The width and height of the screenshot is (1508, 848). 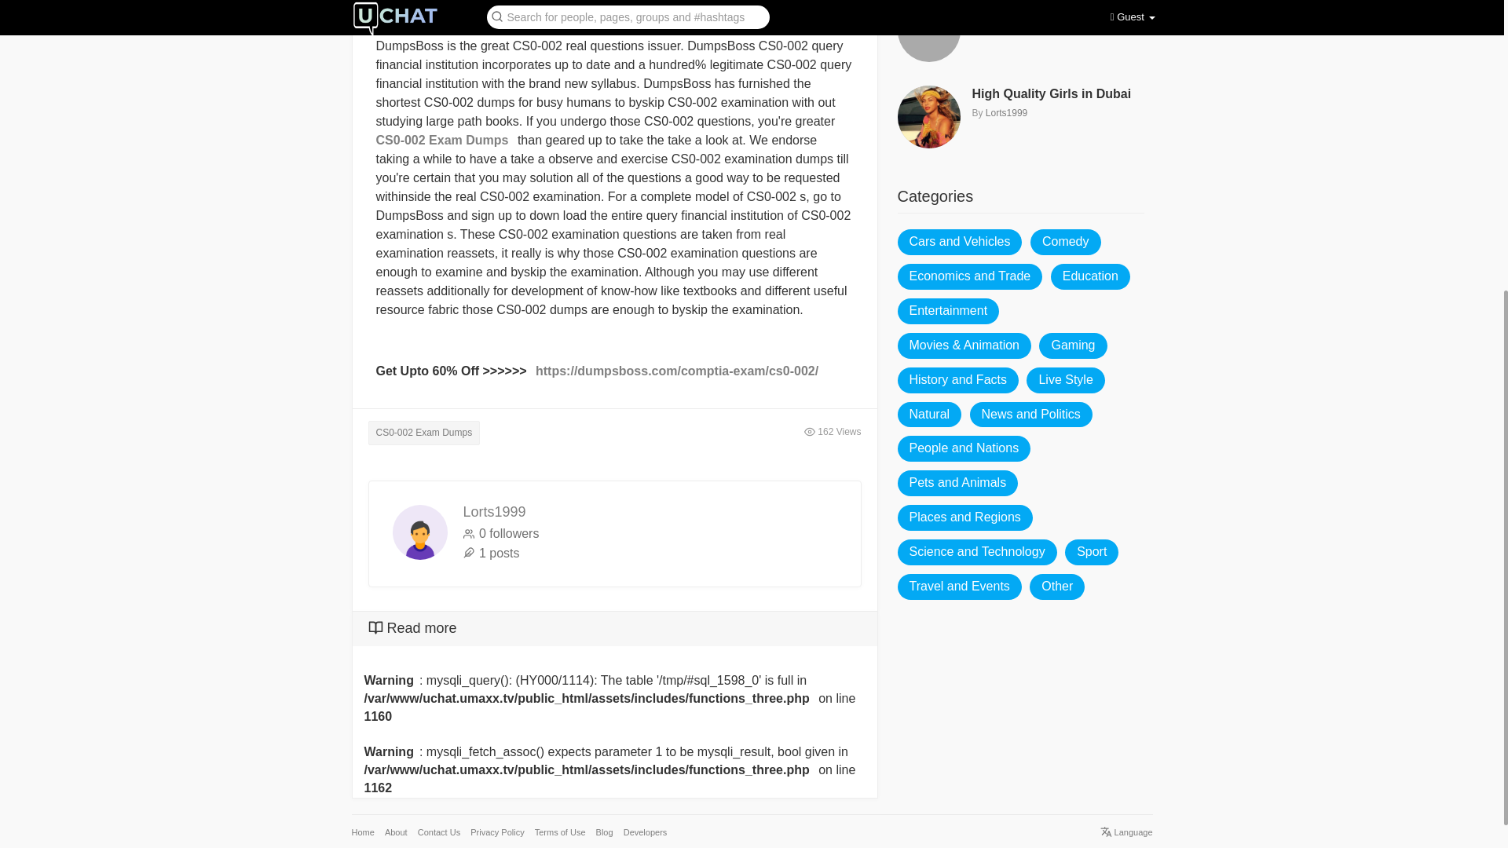 What do you see at coordinates (423, 433) in the screenshot?
I see `CS0-002 Exam Dumps` at bounding box center [423, 433].